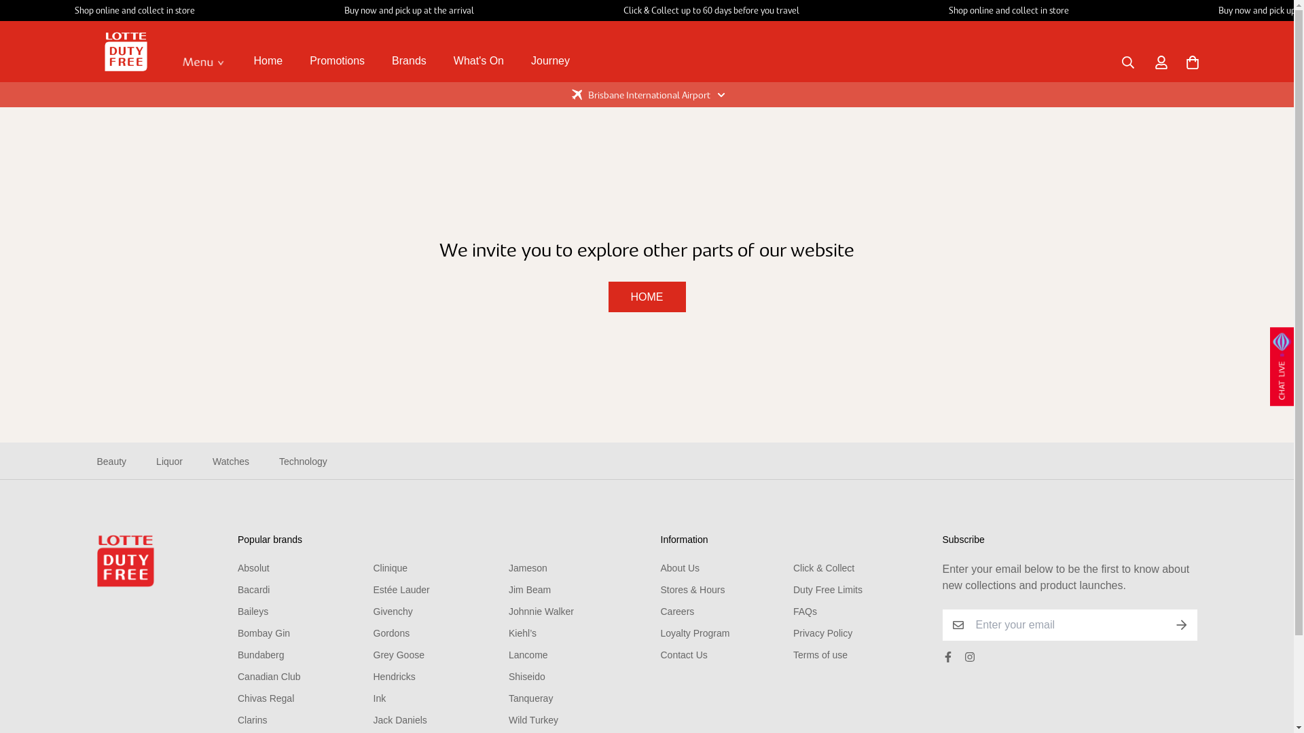 Image resolution: width=1304 pixels, height=733 pixels. What do you see at coordinates (409, 61) in the screenshot?
I see `Brands` at bounding box center [409, 61].